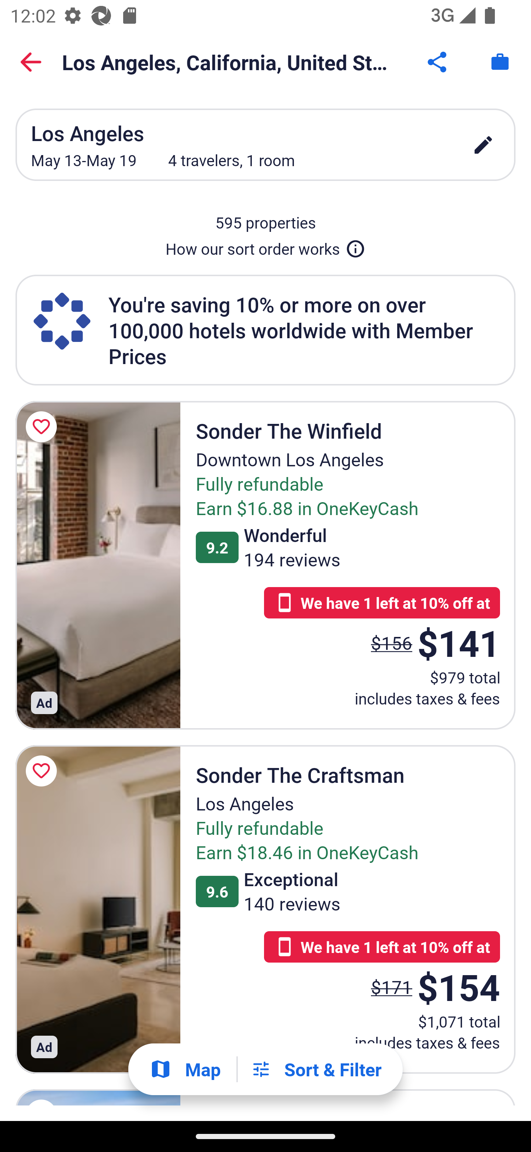  I want to click on Sonder The Winfield, so click(98, 565).